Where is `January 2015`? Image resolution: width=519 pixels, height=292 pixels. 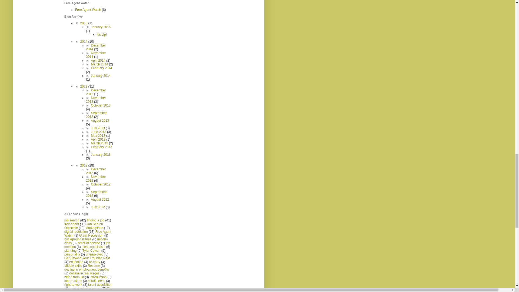
January 2015 is located at coordinates (101, 27).